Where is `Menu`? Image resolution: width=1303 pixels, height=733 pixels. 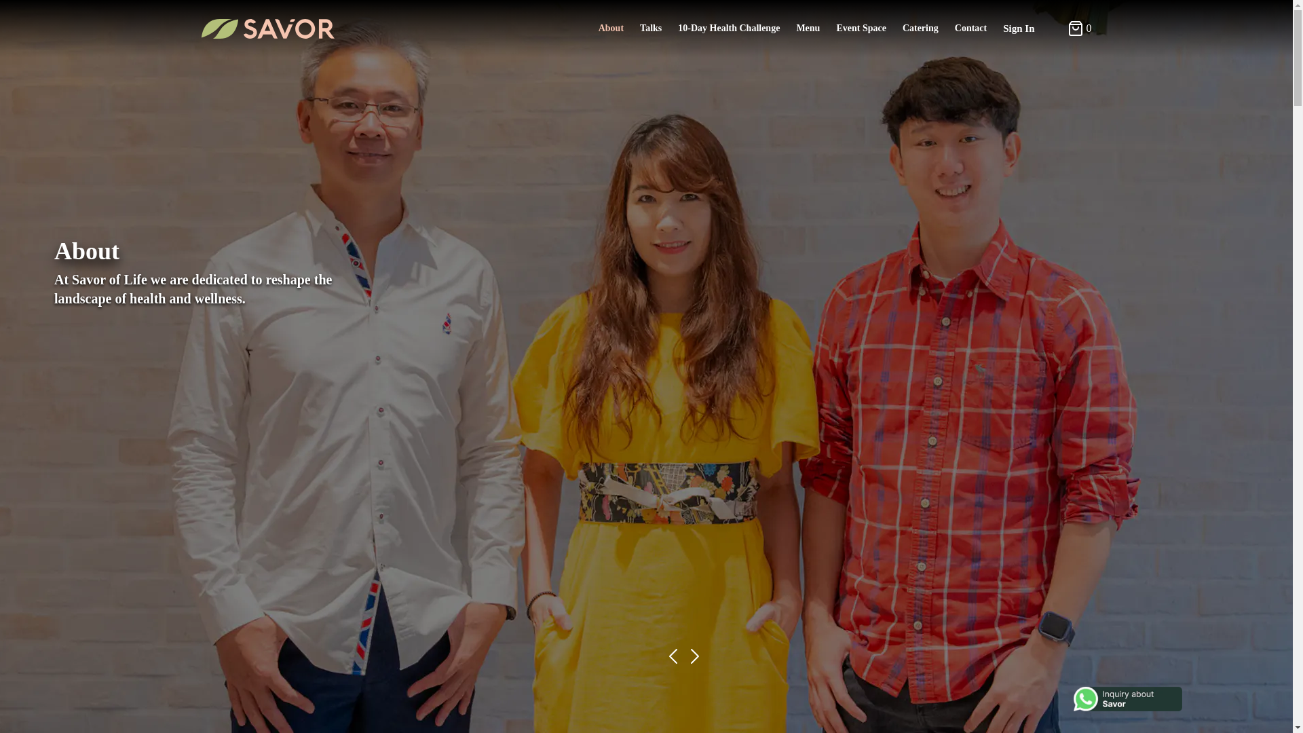
Menu is located at coordinates (808, 29).